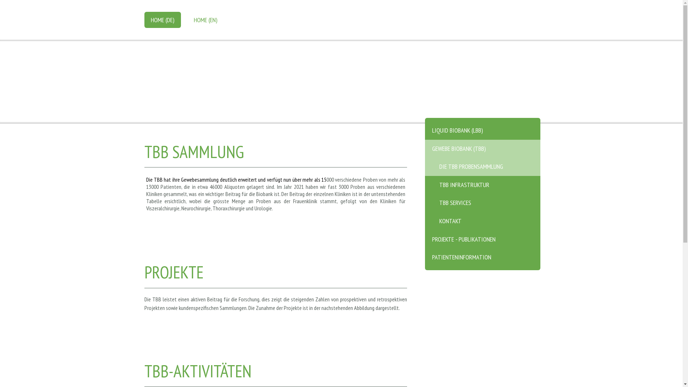 This screenshot has height=387, width=688. What do you see at coordinates (483, 149) in the screenshot?
I see `GEWEBE BIOBANK (TBB)` at bounding box center [483, 149].